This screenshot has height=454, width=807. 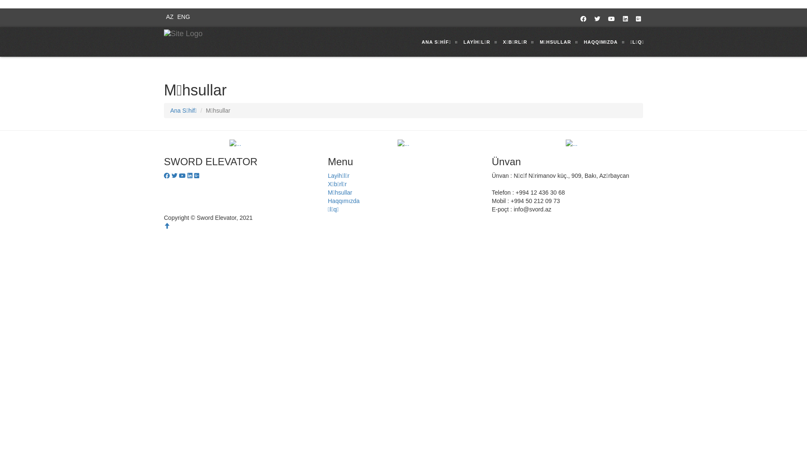 What do you see at coordinates (601, 42) in the screenshot?
I see `HAQQIMIZDA` at bounding box center [601, 42].